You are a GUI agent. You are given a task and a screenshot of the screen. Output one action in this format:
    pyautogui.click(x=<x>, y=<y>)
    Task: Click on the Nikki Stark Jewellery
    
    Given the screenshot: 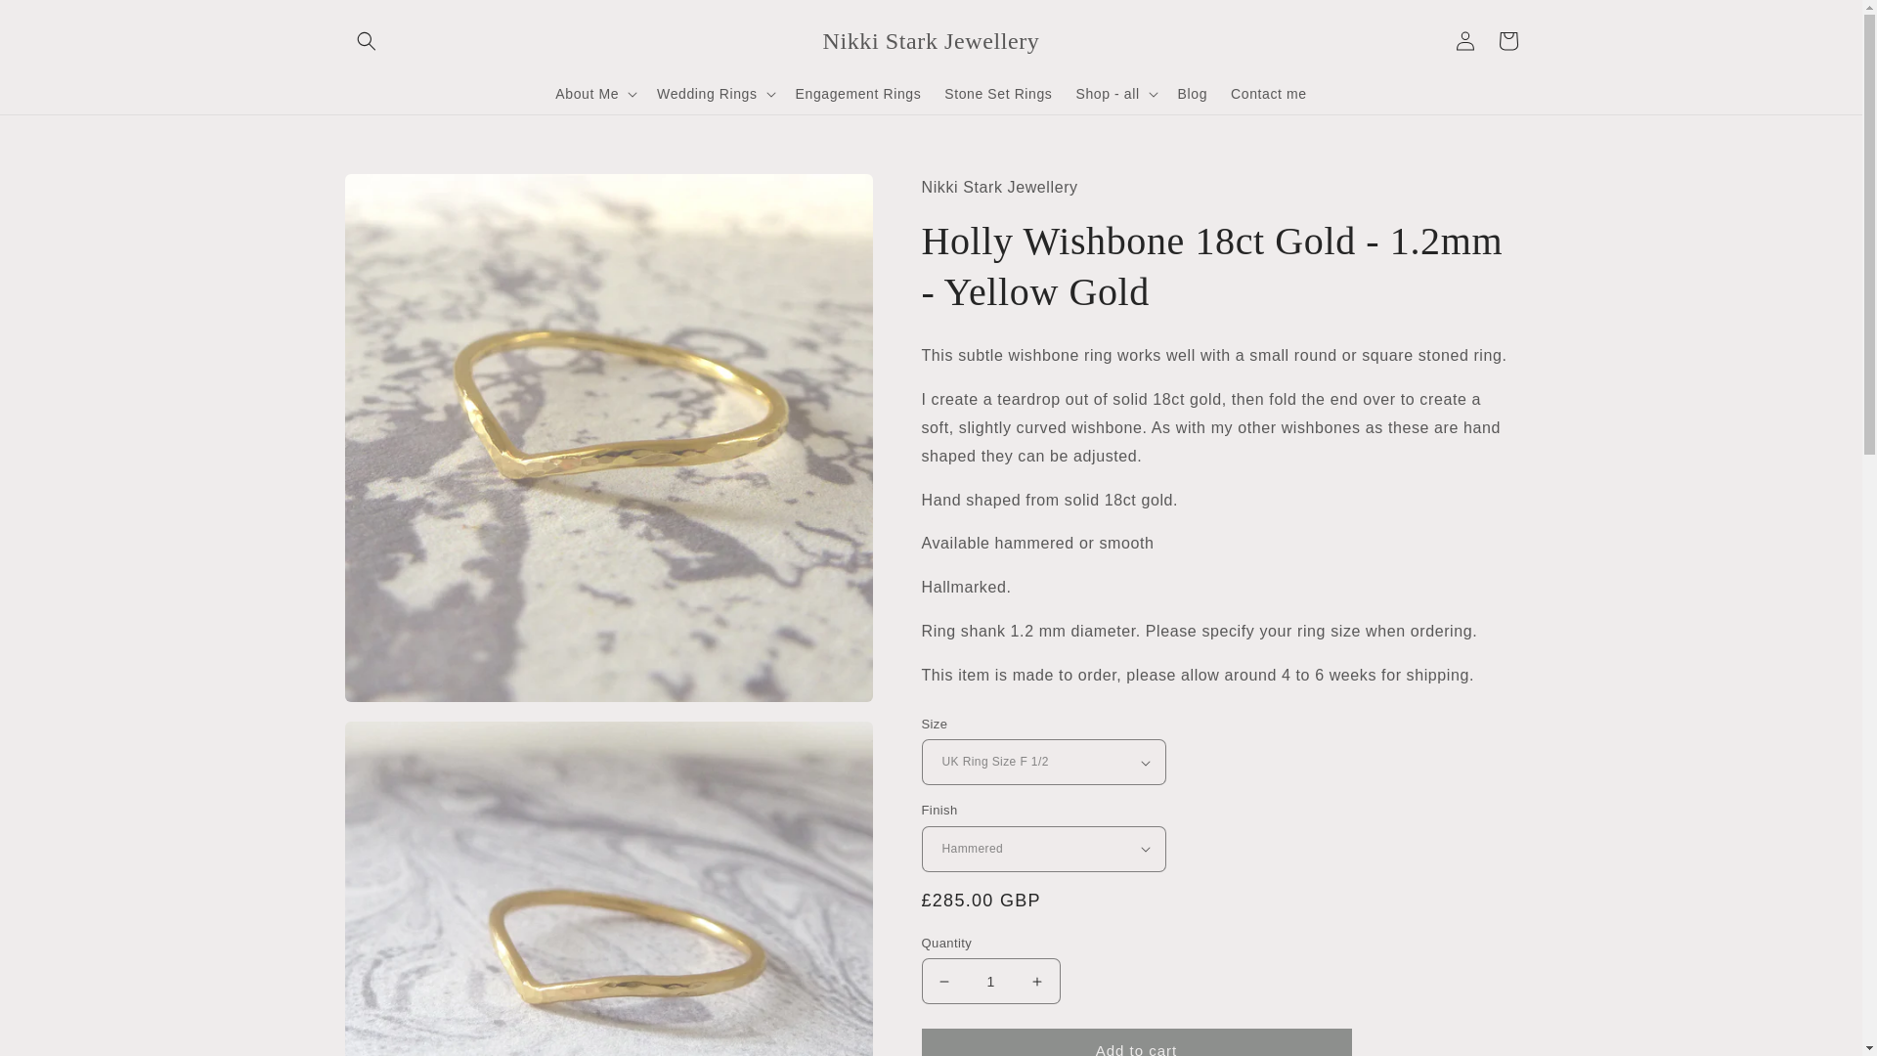 What is the action you would take?
    pyautogui.click(x=931, y=39)
    